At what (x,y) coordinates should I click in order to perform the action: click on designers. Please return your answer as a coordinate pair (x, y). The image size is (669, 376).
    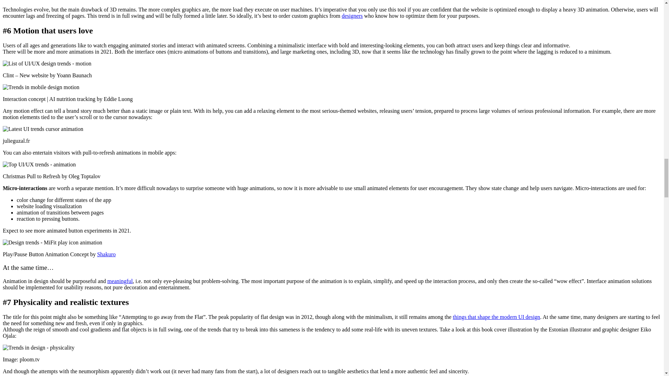
    Looking at the image, I should click on (352, 16).